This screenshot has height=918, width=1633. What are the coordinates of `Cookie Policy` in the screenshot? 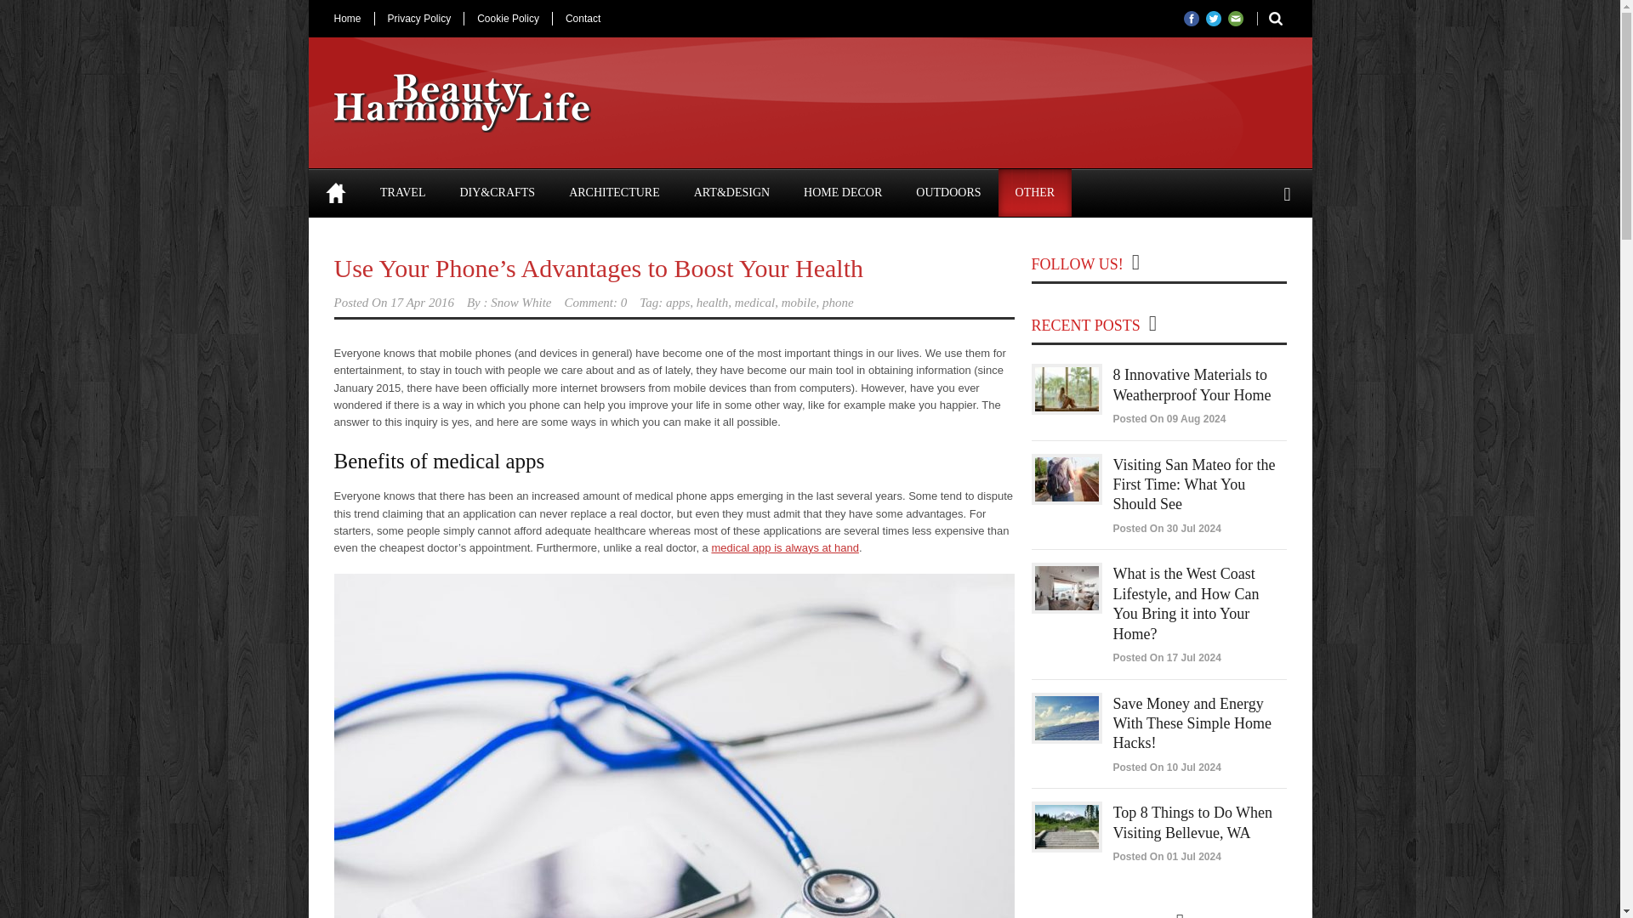 It's located at (507, 19).